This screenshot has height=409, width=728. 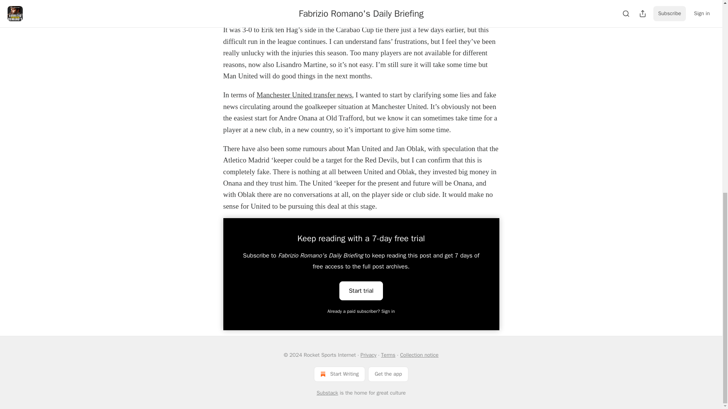 What do you see at coordinates (361, 290) in the screenshot?
I see `Start trial` at bounding box center [361, 290].